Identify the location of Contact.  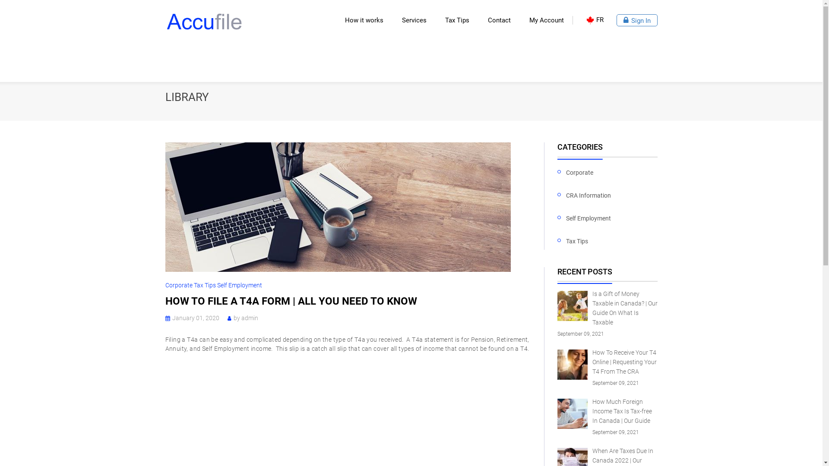
(502, 20).